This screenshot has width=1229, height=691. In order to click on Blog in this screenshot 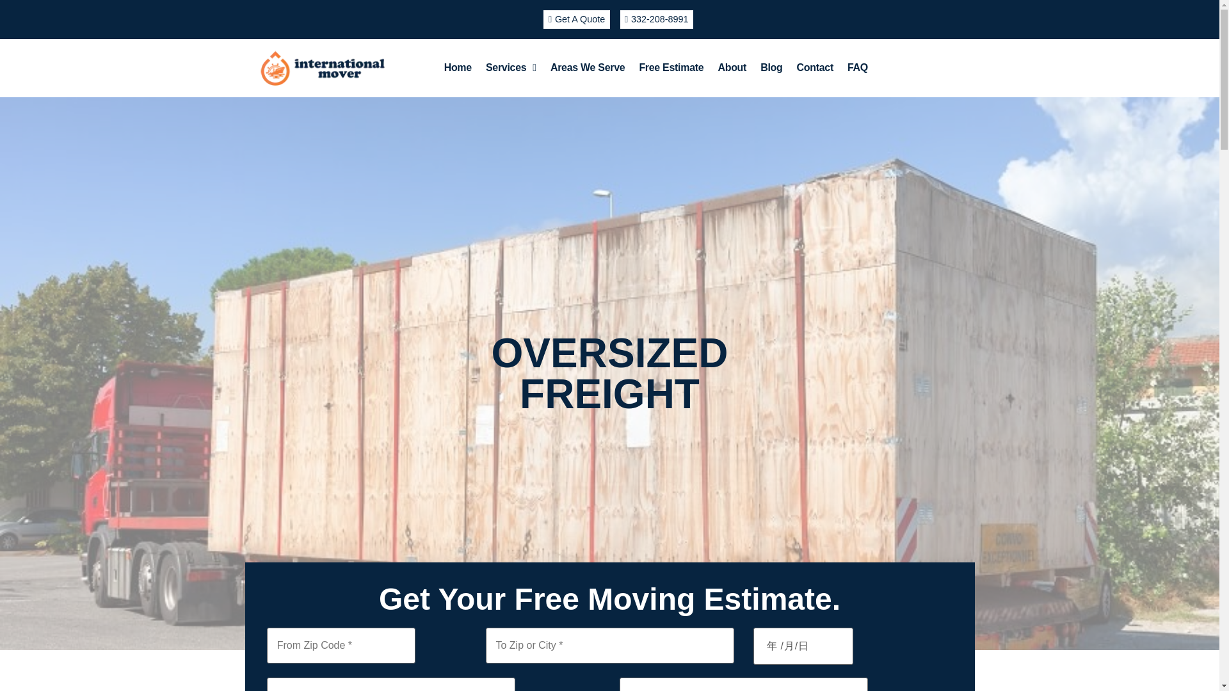, I will do `click(771, 67)`.